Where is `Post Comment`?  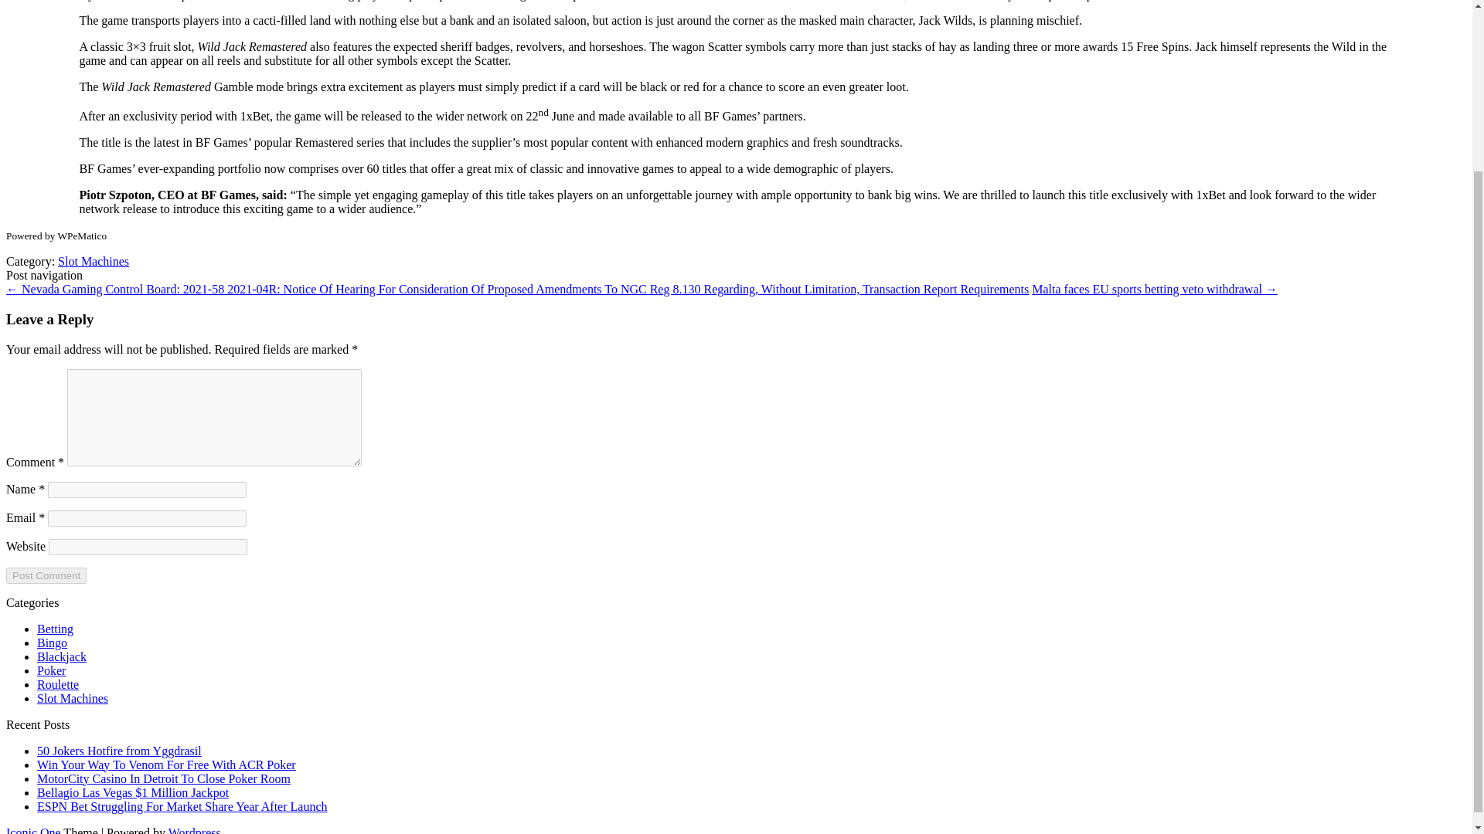 Post Comment is located at coordinates (46, 576).